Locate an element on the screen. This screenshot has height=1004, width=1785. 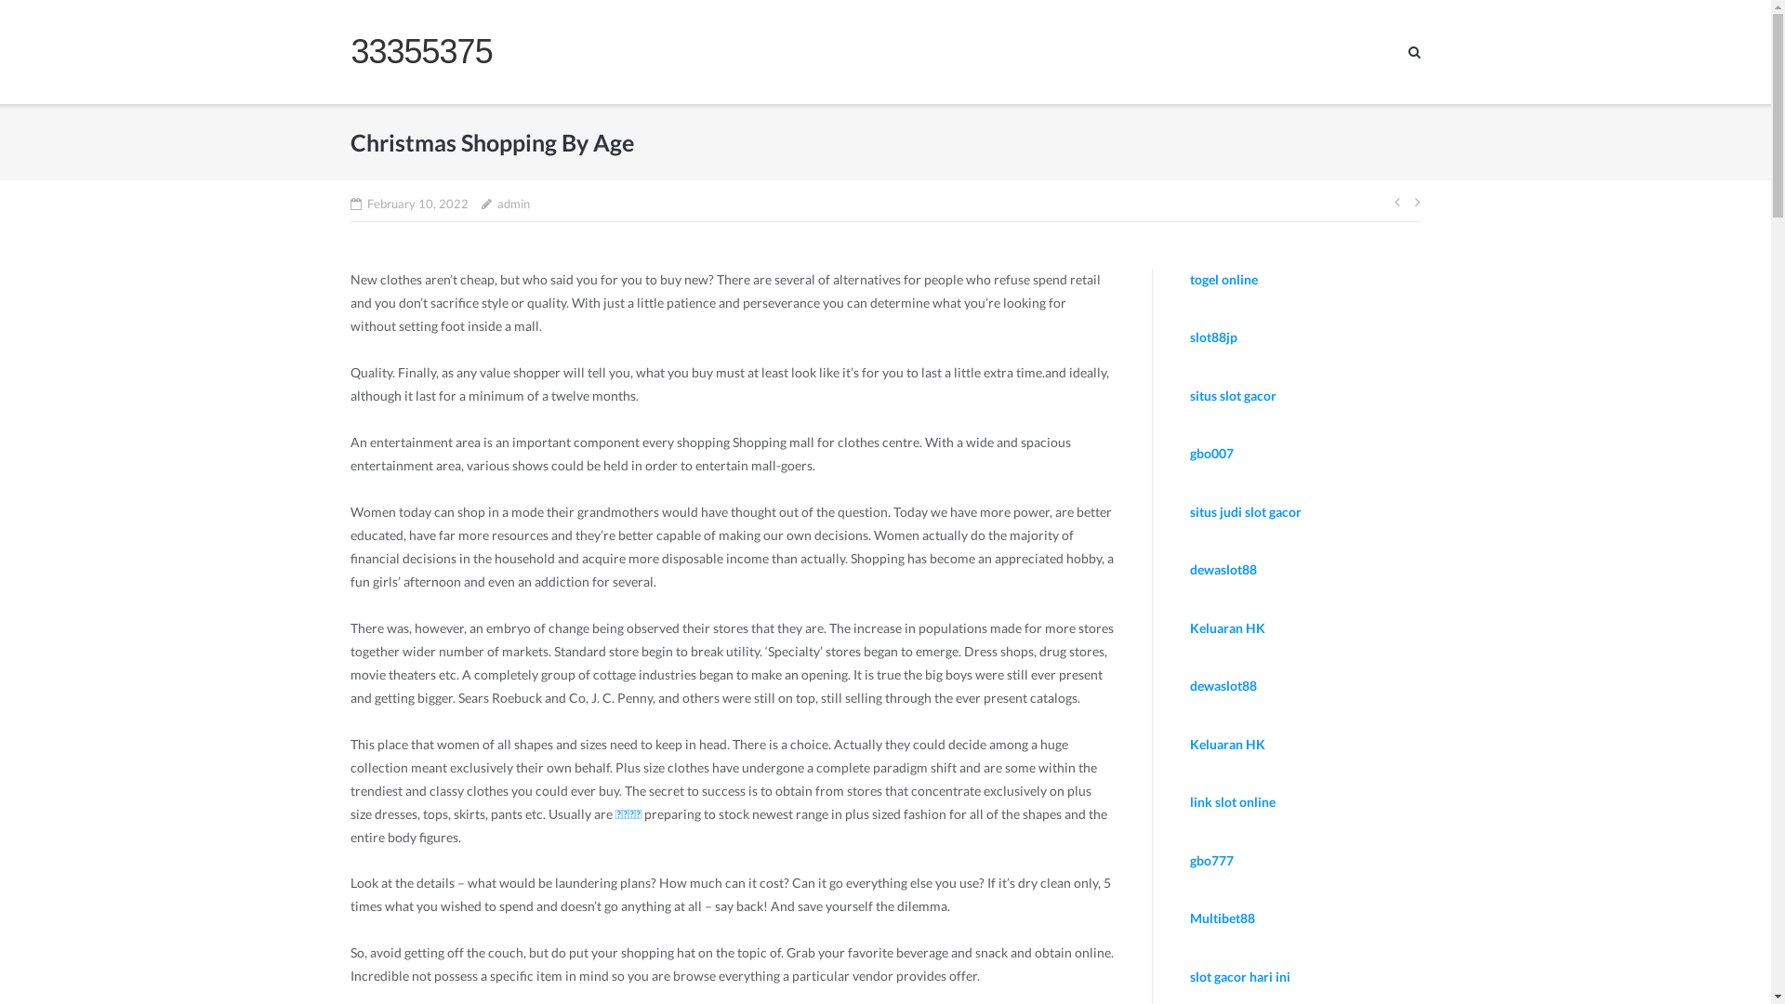
Keluaran HK is located at coordinates (1227, 744).